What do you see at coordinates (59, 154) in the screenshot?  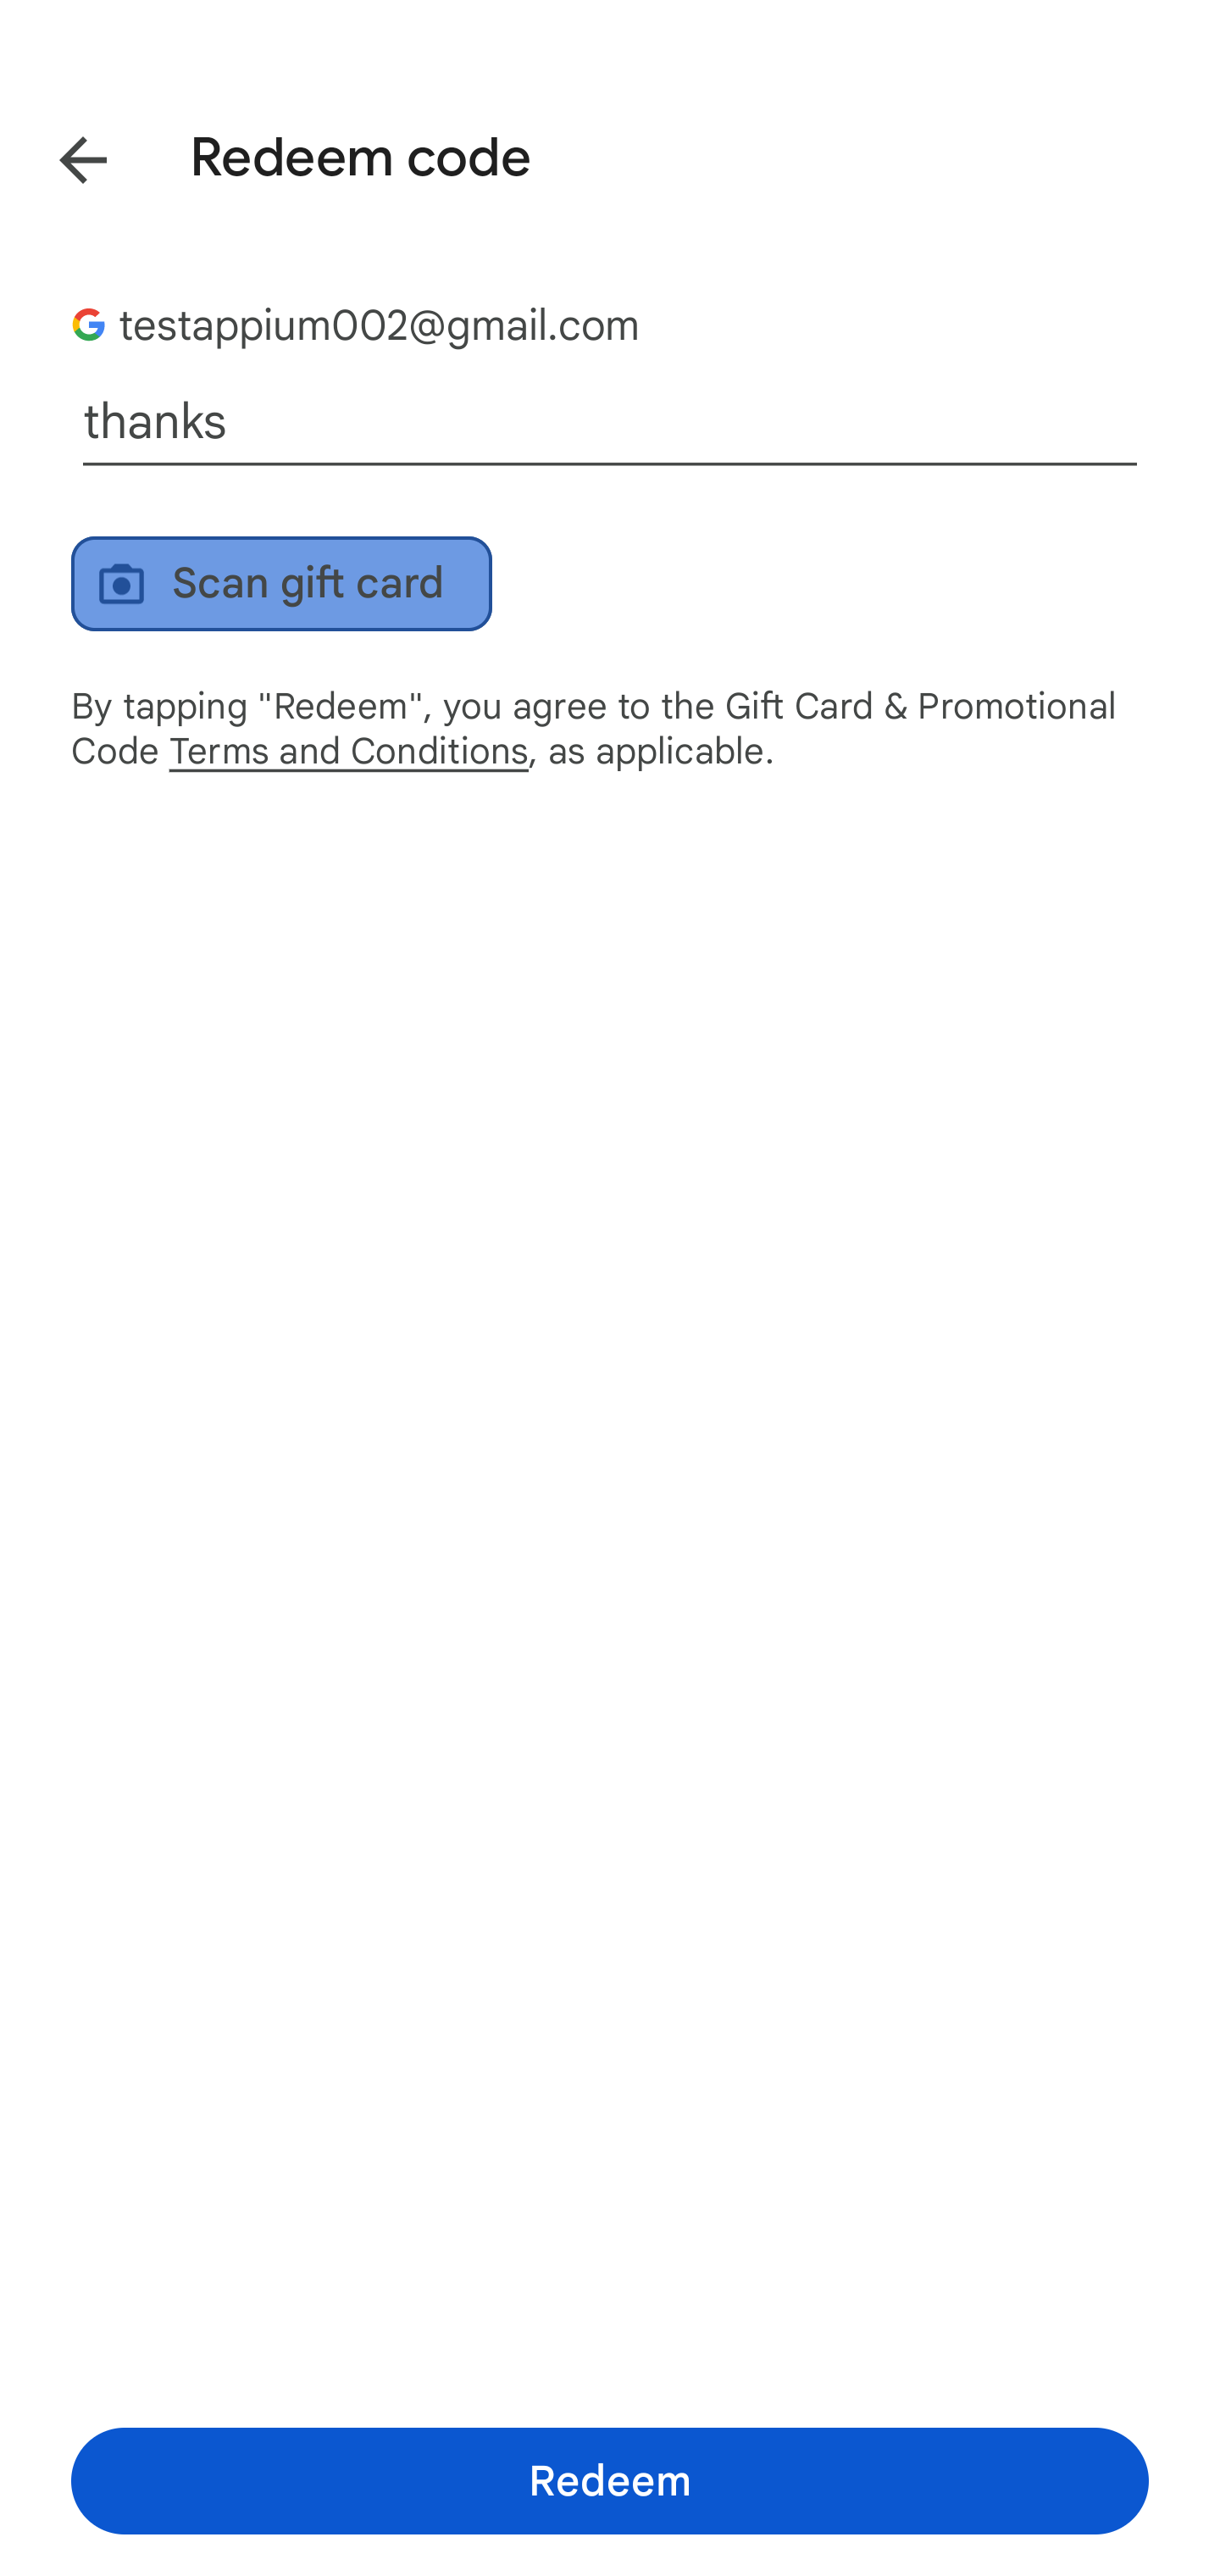 I see `Back` at bounding box center [59, 154].